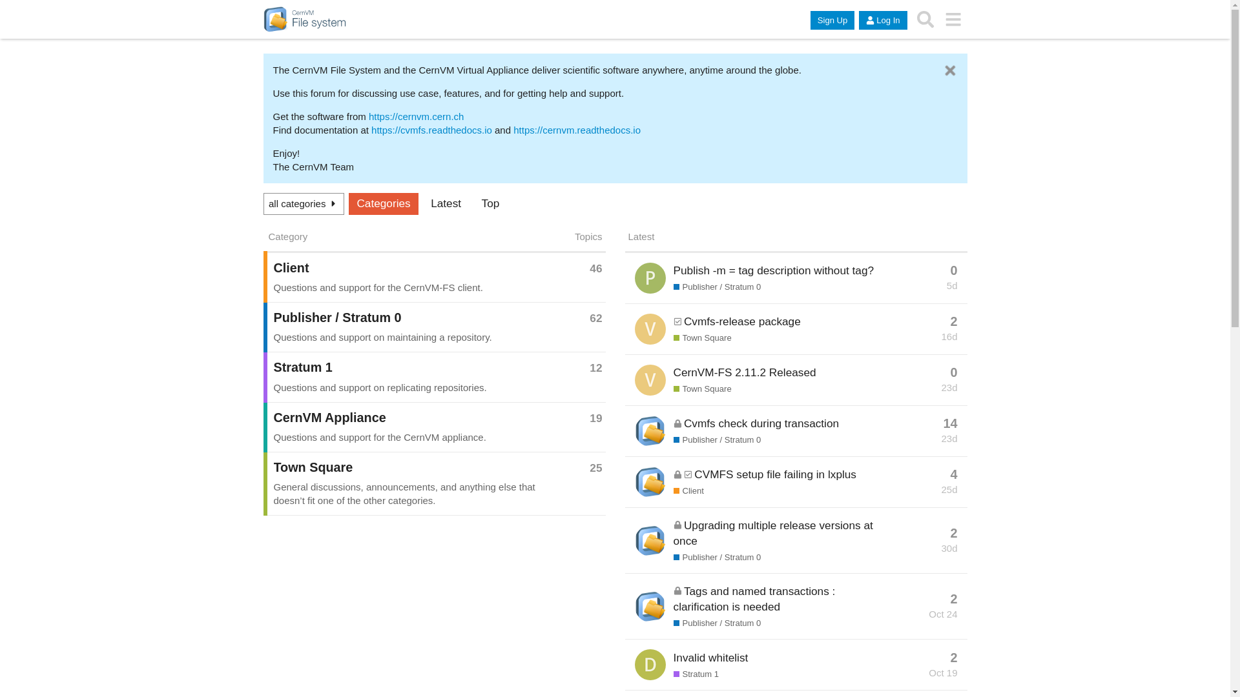 The width and height of the screenshot is (1240, 697). What do you see at coordinates (955, 658) in the screenshot?
I see `2` at bounding box center [955, 658].